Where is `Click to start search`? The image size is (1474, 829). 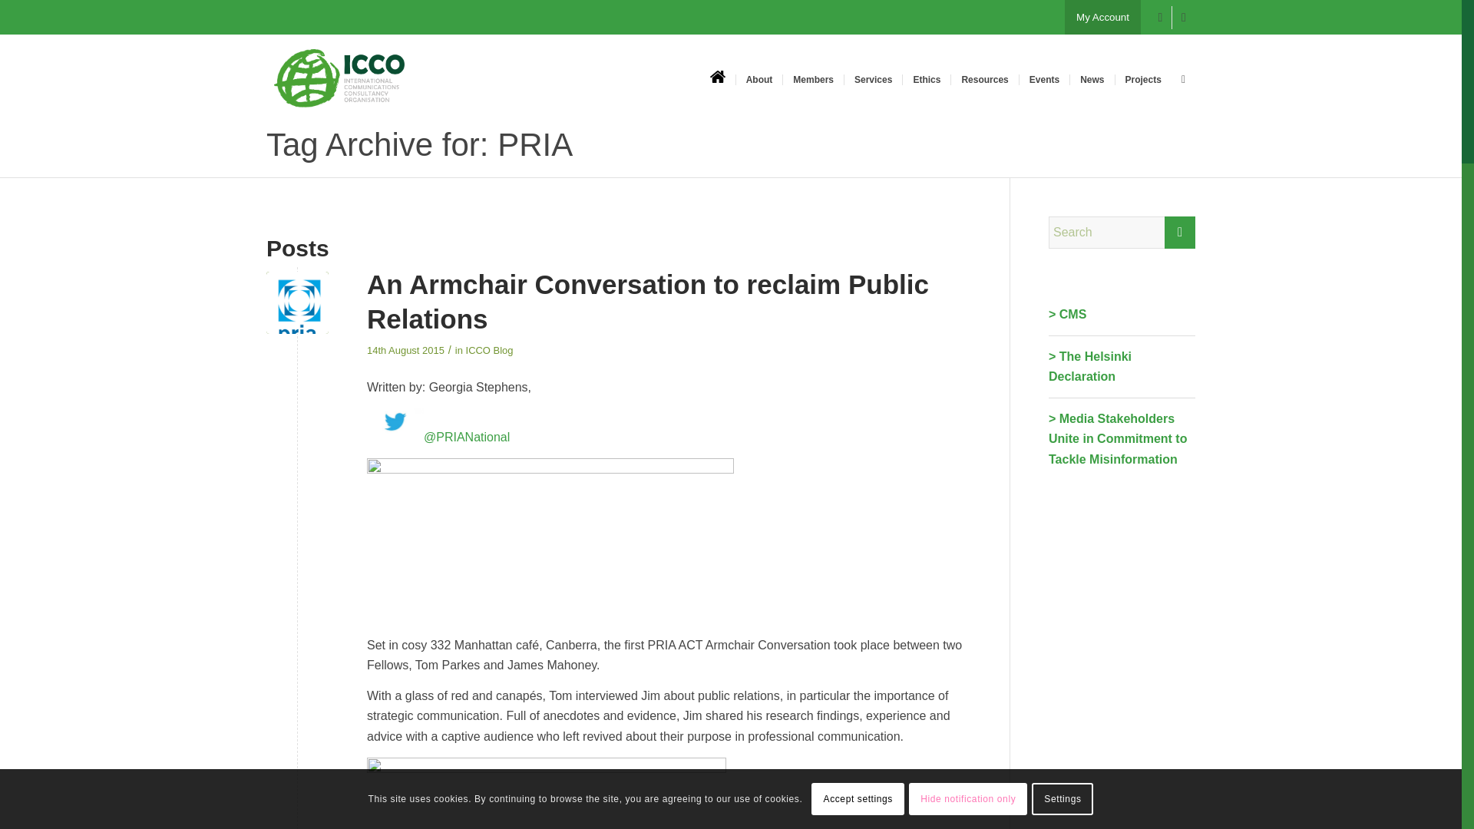 Click to start search is located at coordinates (1179, 232).